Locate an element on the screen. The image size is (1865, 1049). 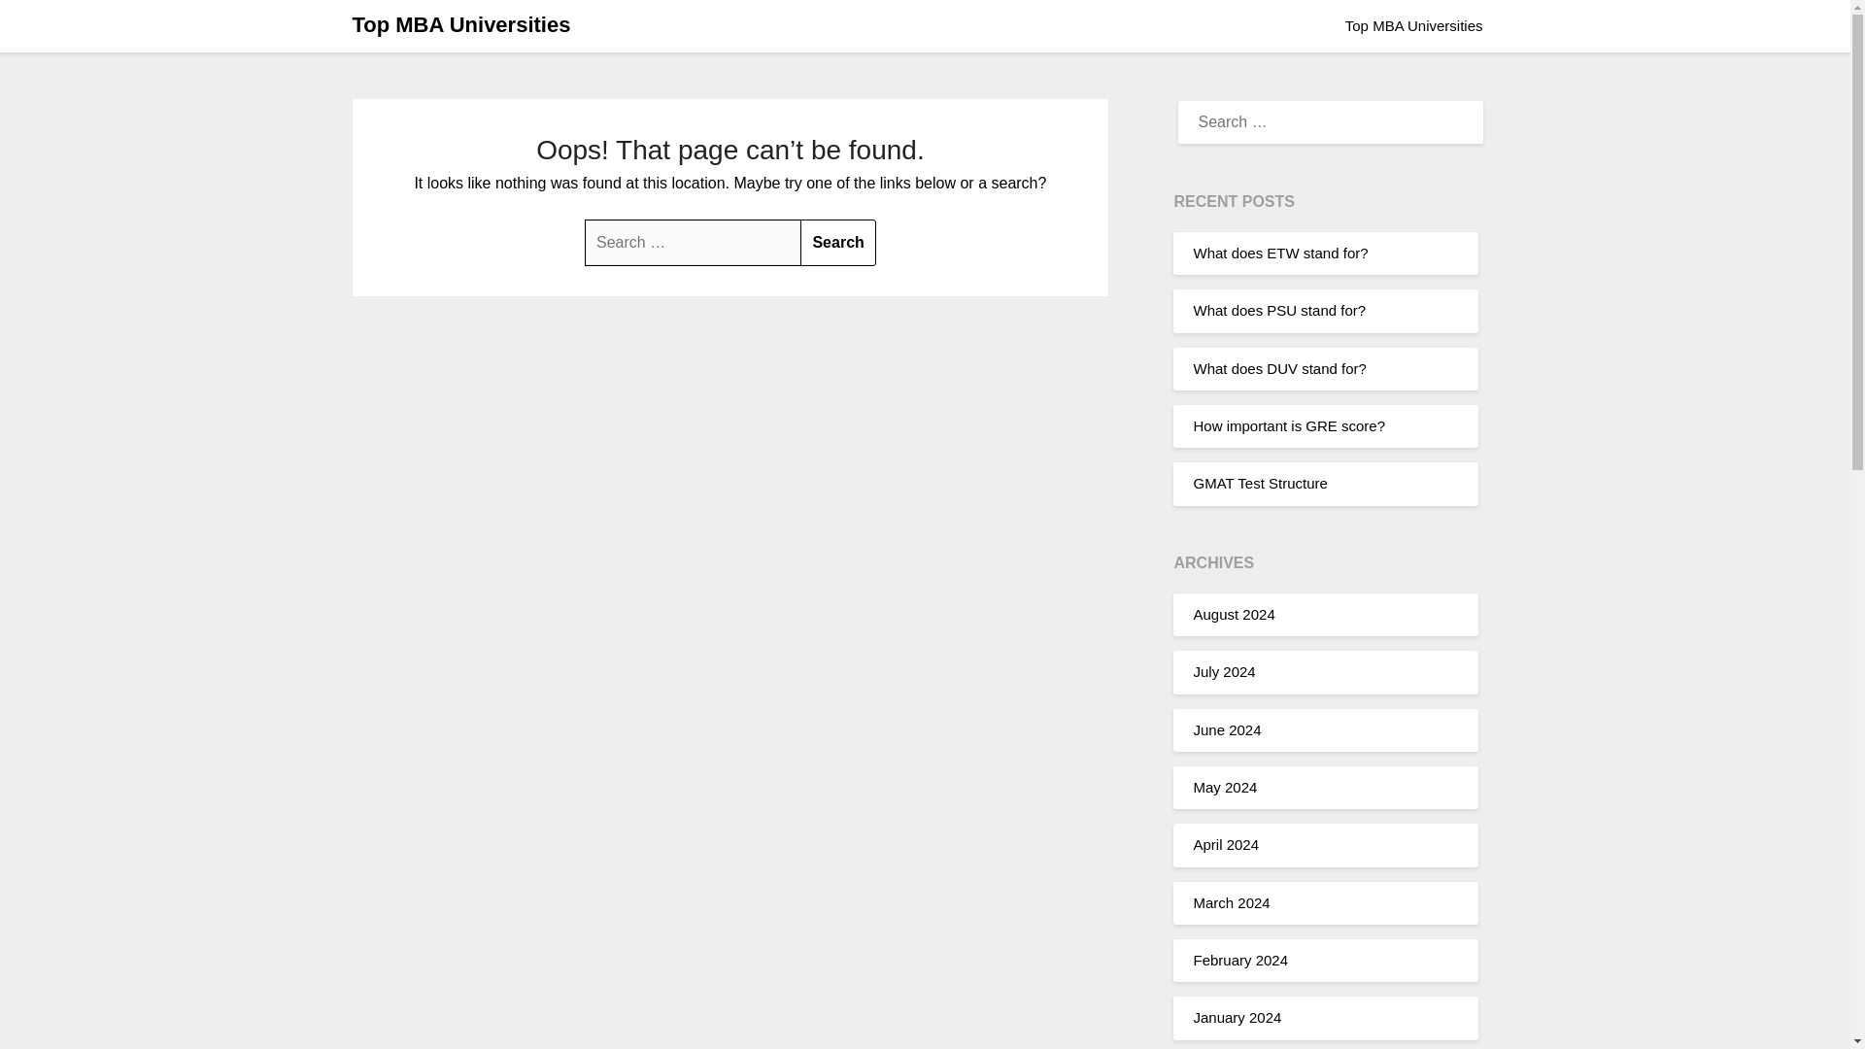
Search is located at coordinates (837, 243).